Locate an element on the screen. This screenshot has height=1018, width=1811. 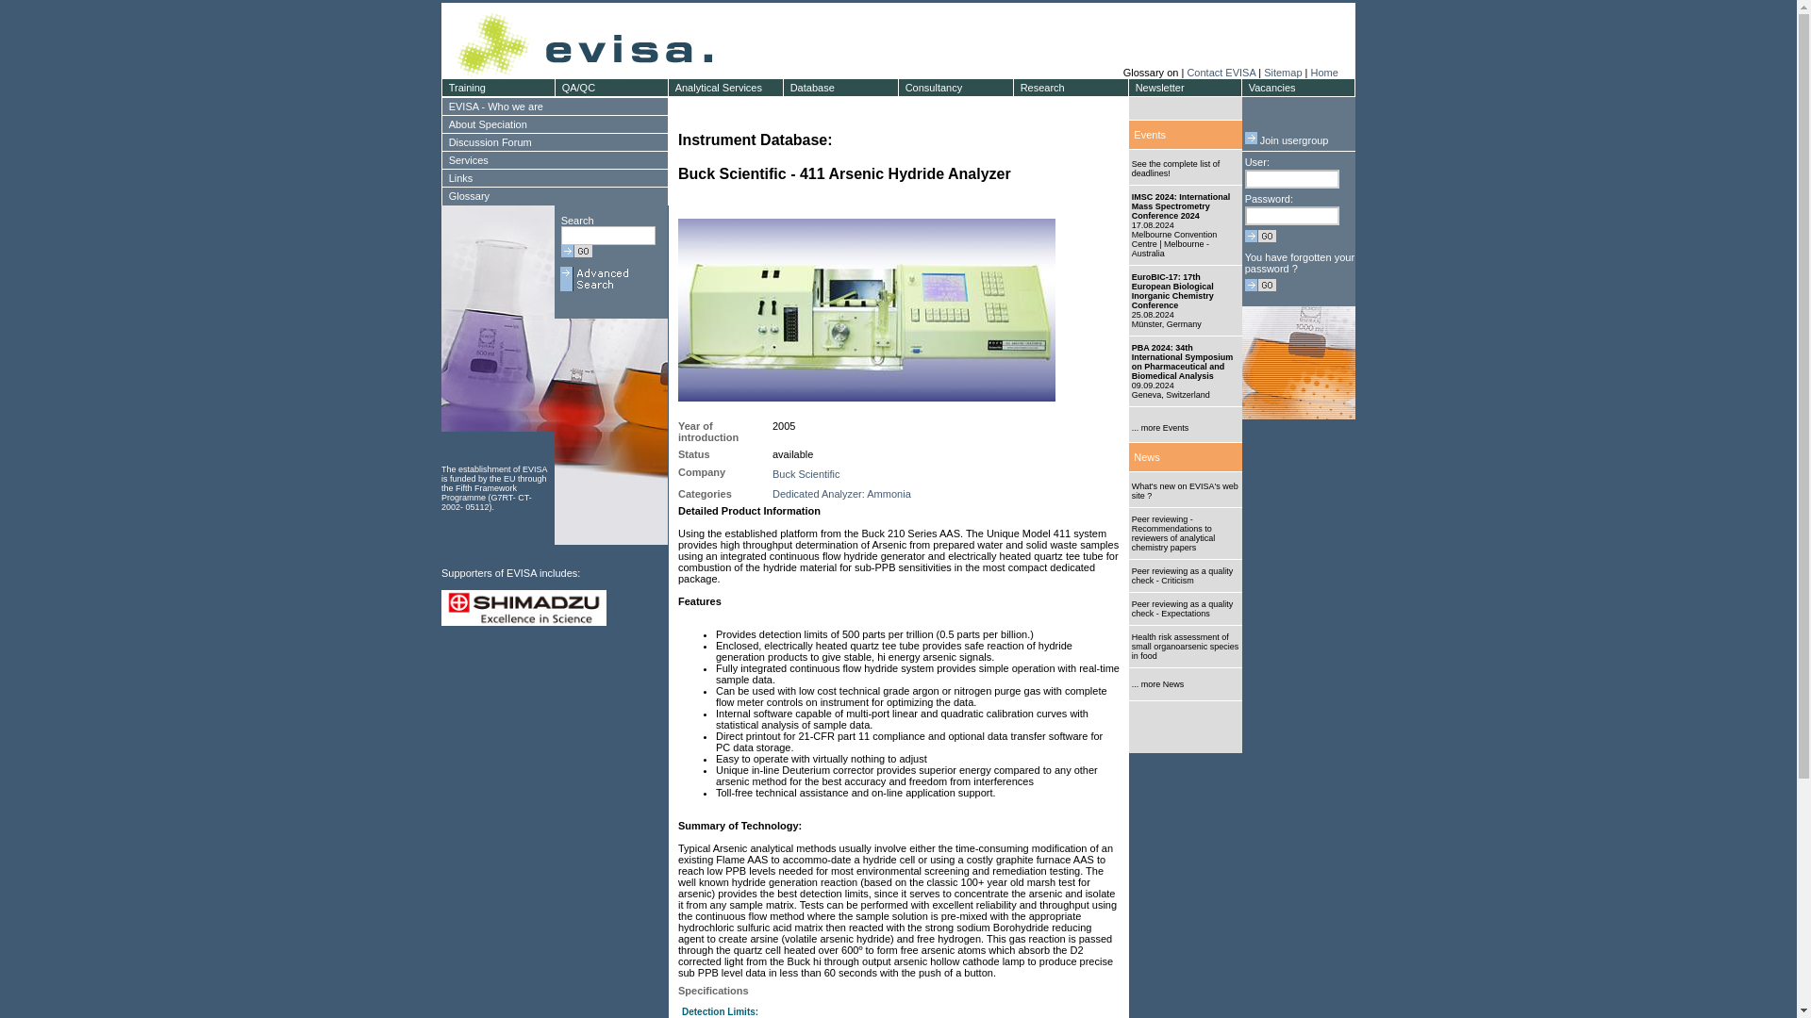
Events is located at coordinates (1150, 135).